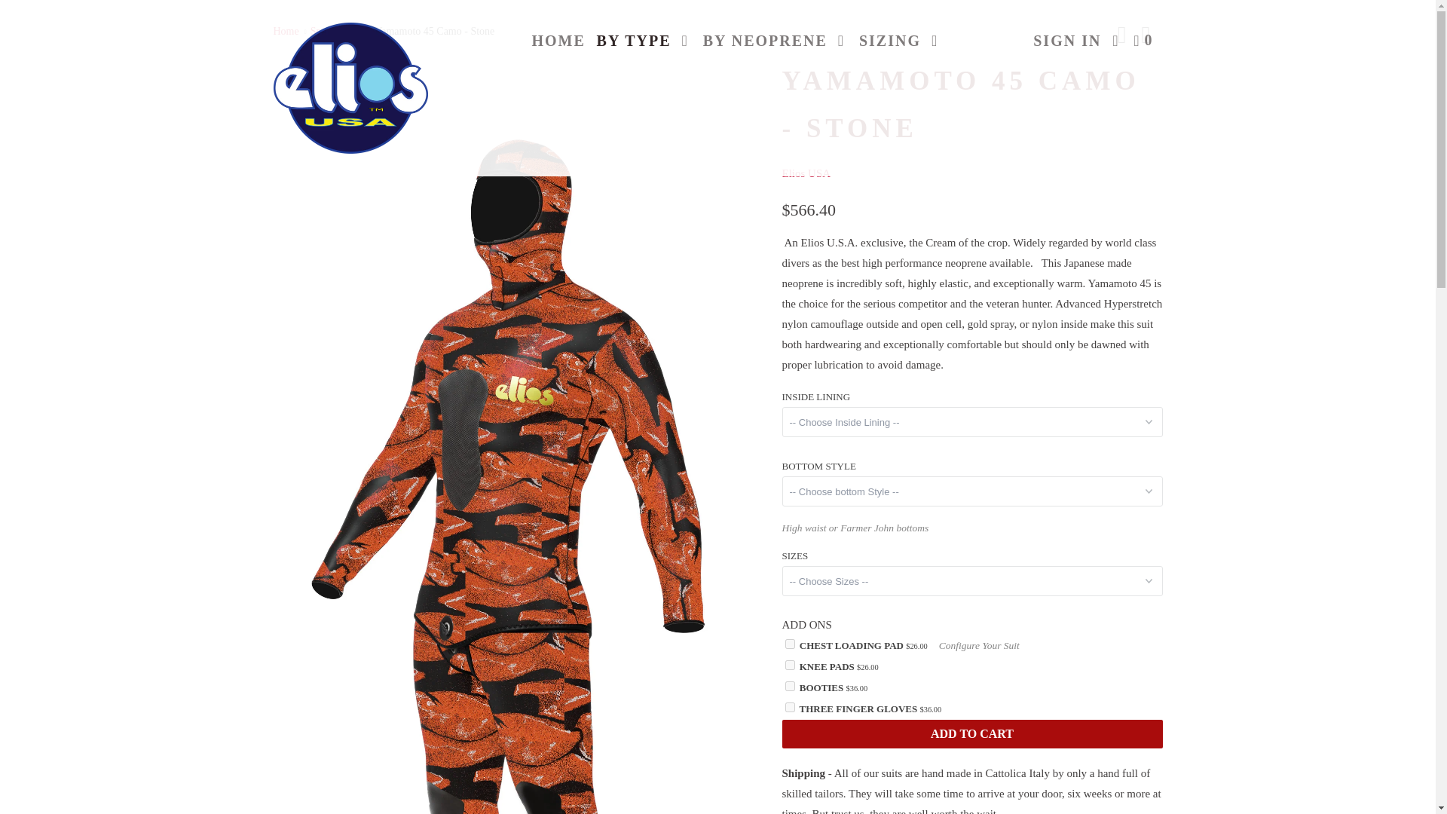 The image size is (1447, 814). What do you see at coordinates (790, 686) in the screenshot?
I see `Booties` at bounding box center [790, 686].